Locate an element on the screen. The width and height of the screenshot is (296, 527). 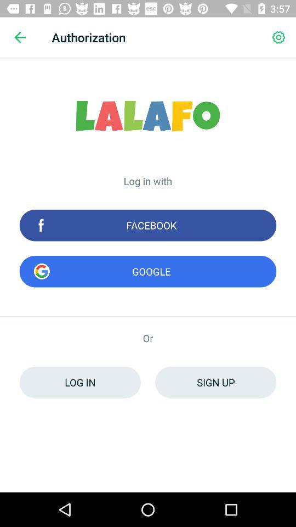
launch icon next to authorization icon is located at coordinates (278, 37).